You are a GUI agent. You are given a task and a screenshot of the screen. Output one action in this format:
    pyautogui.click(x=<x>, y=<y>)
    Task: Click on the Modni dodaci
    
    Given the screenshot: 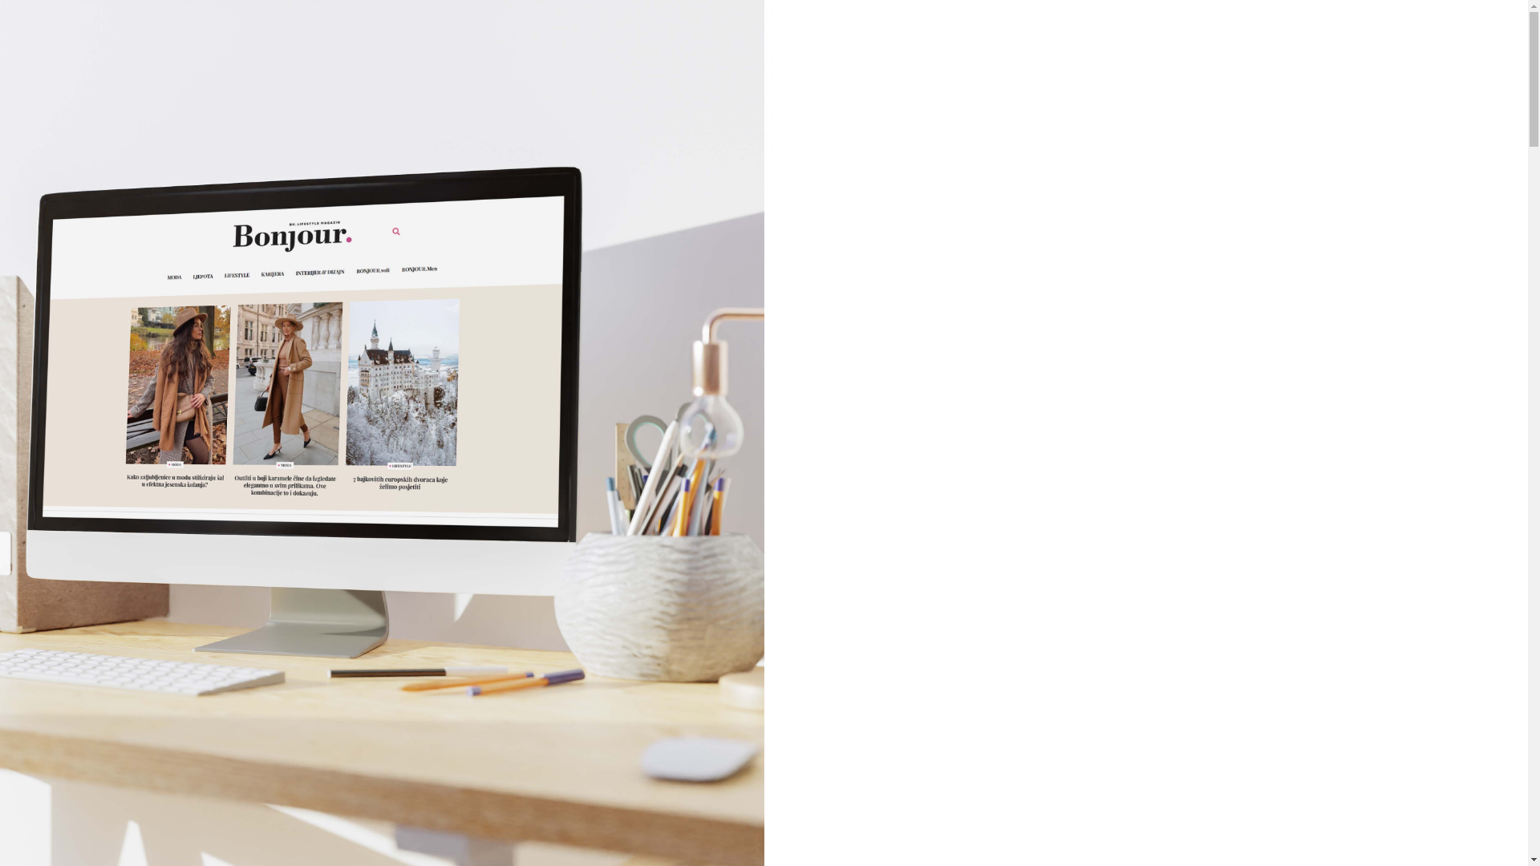 What is the action you would take?
    pyautogui.click(x=802, y=487)
    